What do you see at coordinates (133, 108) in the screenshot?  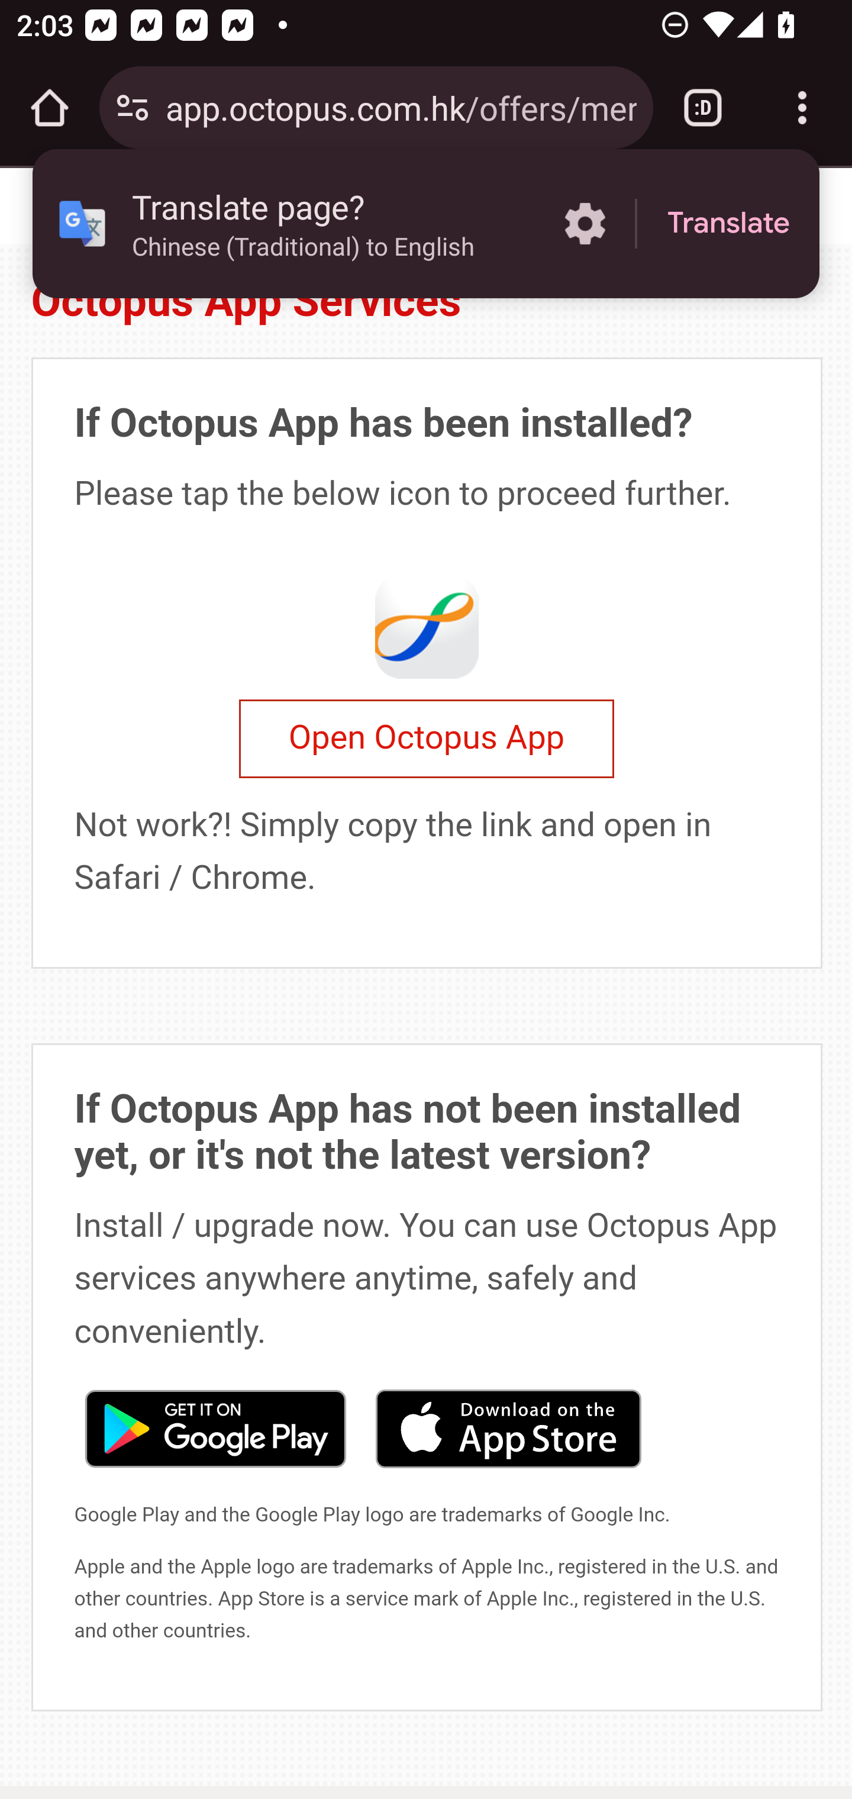 I see `Connection is secure` at bounding box center [133, 108].